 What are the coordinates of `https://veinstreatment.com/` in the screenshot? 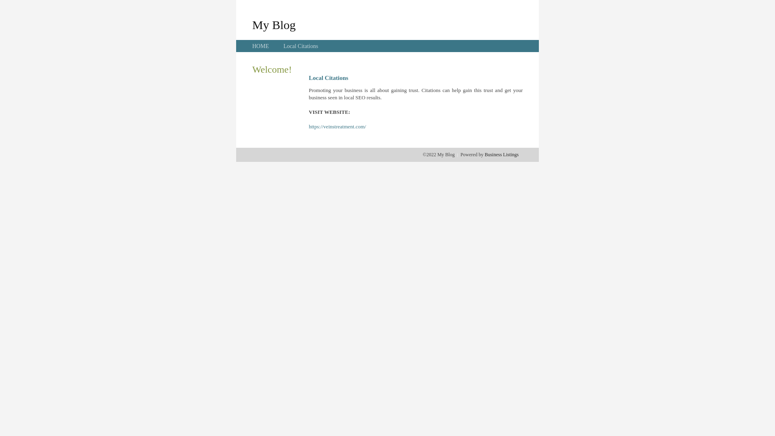 It's located at (337, 127).